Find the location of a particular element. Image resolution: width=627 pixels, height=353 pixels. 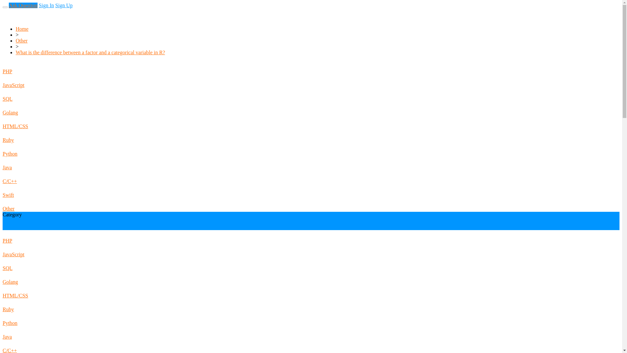

Other is located at coordinates (22, 41).